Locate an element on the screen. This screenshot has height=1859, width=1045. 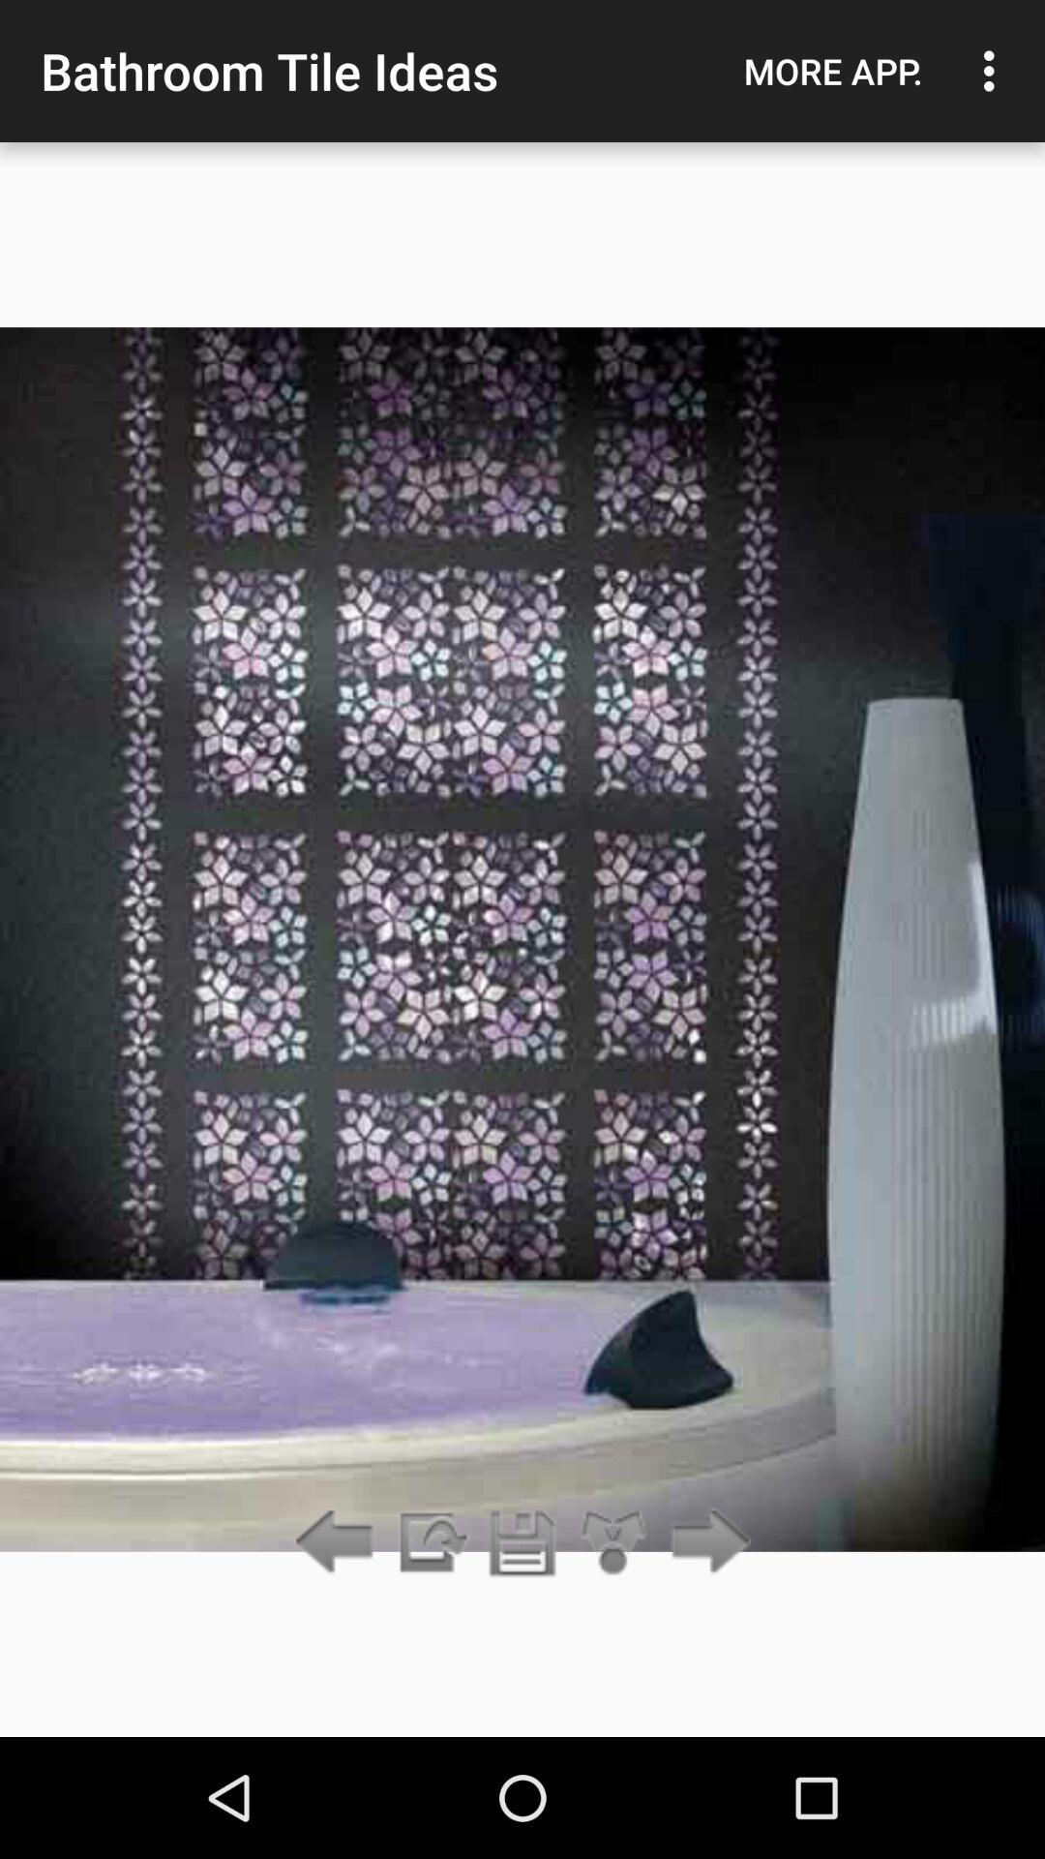
press the more app. item is located at coordinates (833, 71).